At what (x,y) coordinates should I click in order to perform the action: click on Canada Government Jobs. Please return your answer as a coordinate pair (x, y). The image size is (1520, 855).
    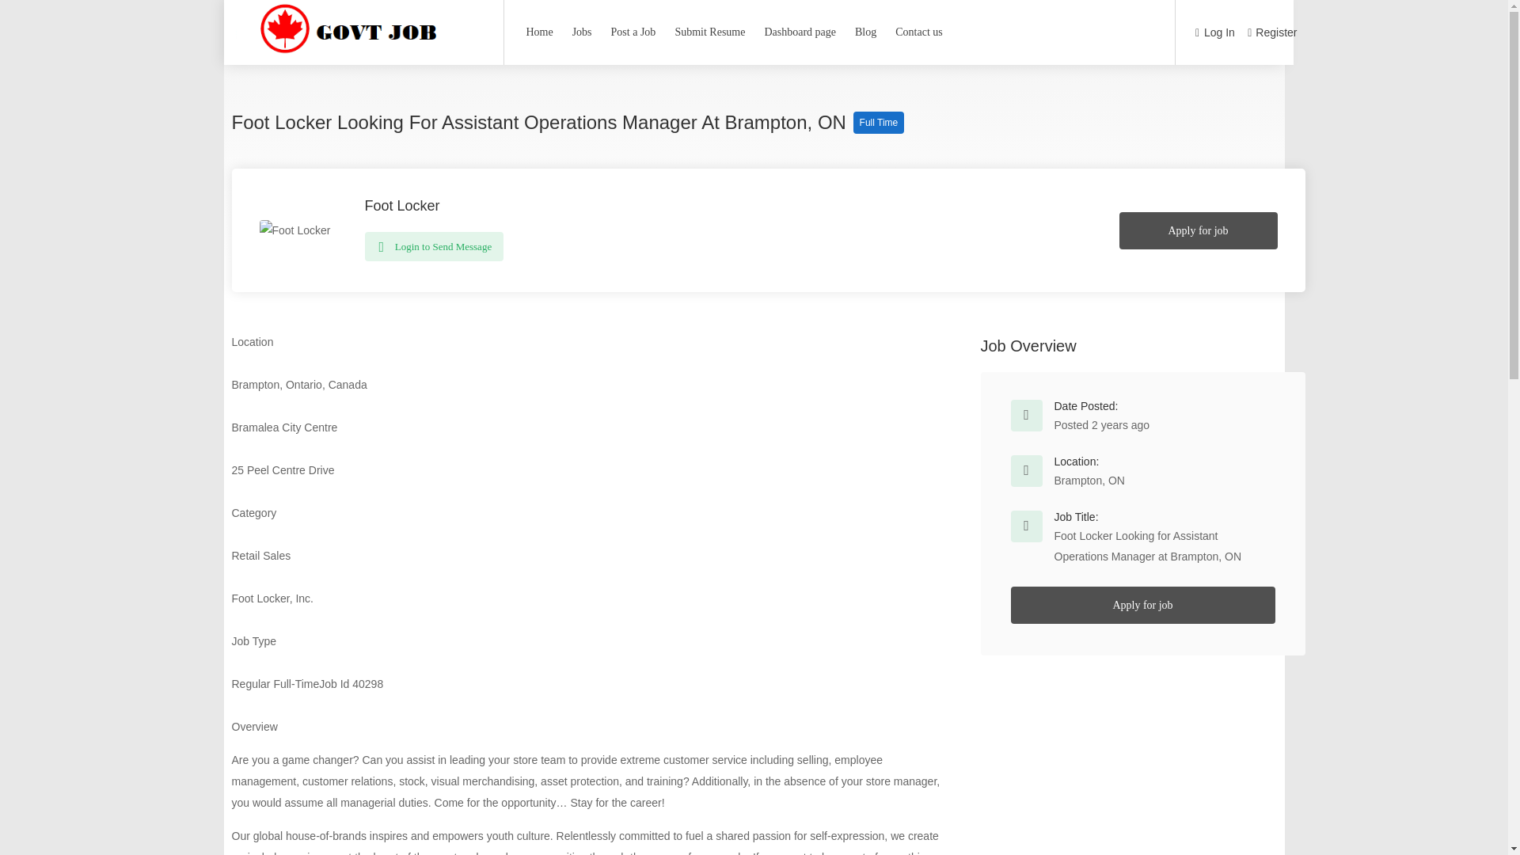
    Looking at the image, I should click on (356, 54).